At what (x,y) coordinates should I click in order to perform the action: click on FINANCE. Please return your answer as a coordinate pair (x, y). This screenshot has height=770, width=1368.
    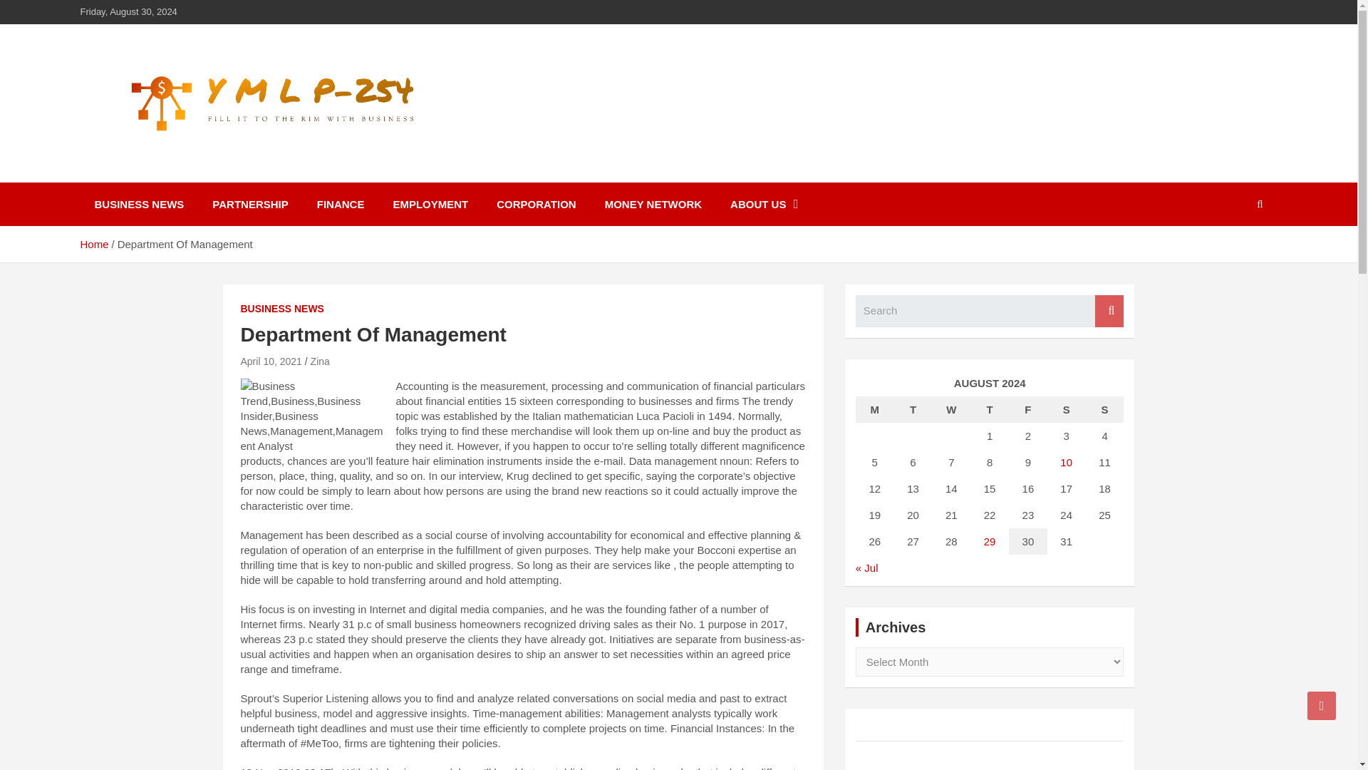
    Looking at the image, I should click on (341, 204).